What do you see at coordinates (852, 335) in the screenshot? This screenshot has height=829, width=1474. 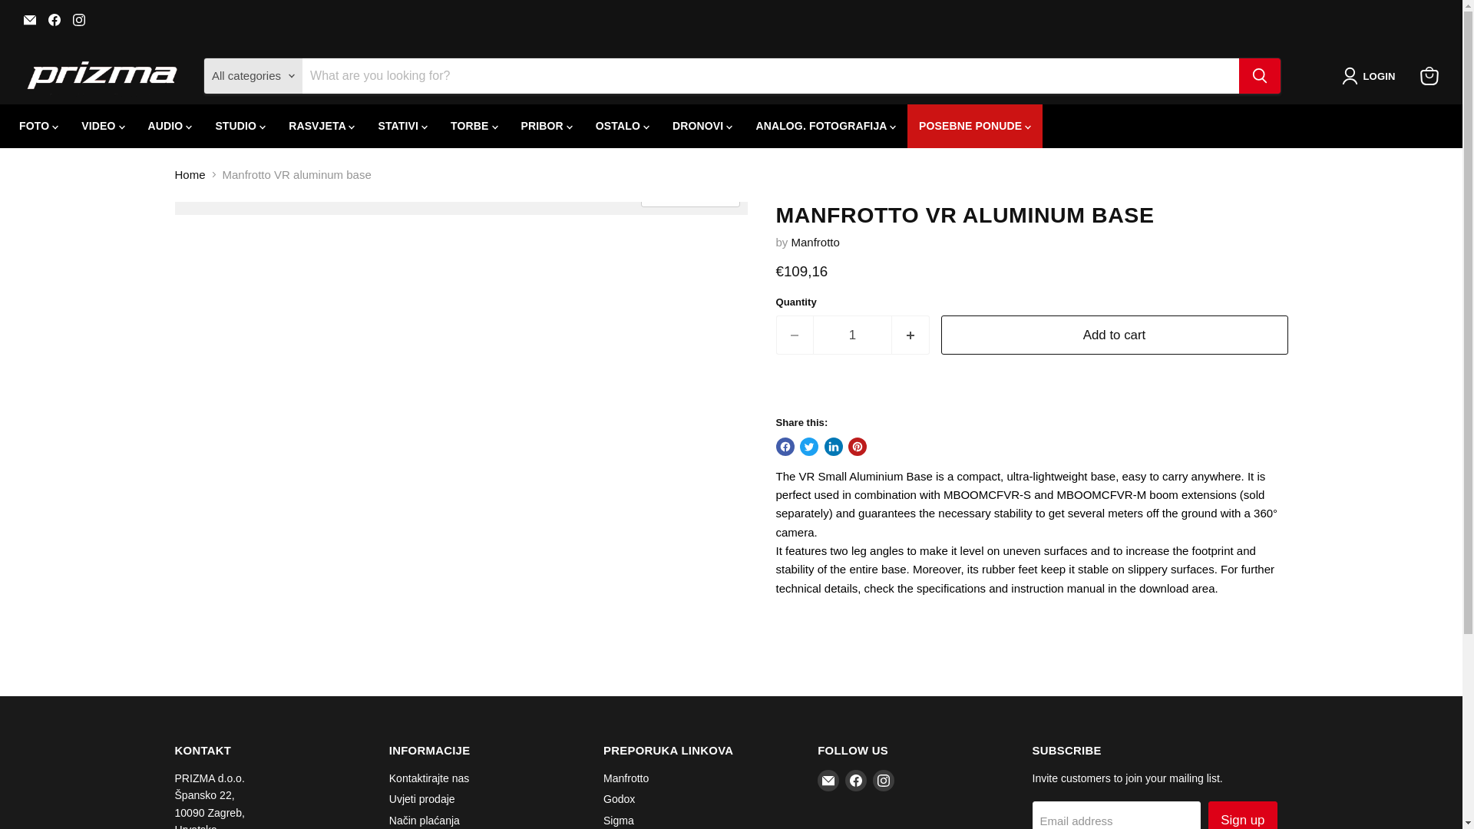 I see `1` at bounding box center [852, 335].